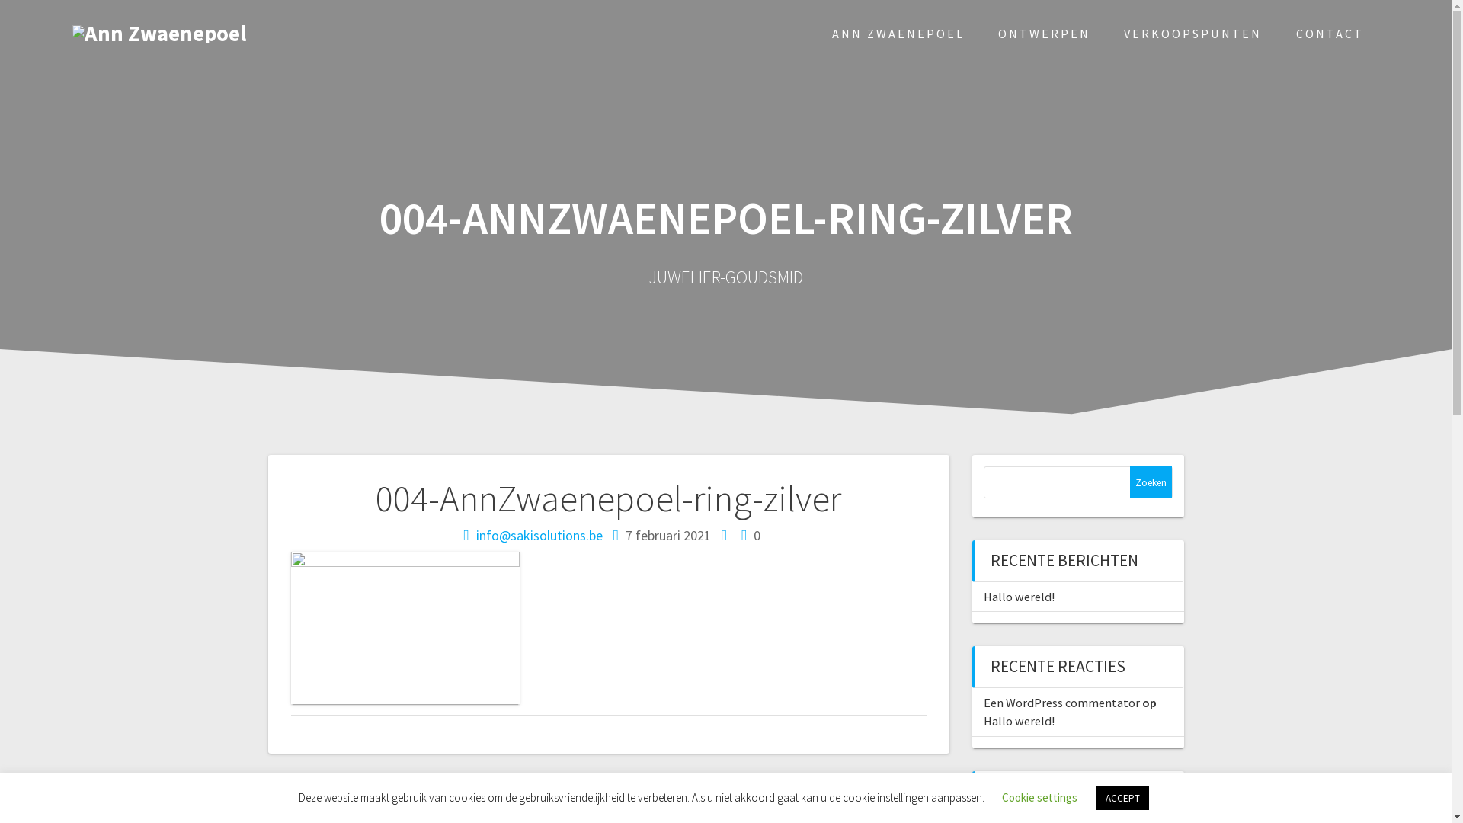 Image resolution: width=1463 pixels, height=823 pixels. What do you see at coordinates (1018, 597) in the screenshot?
I see `Hallo wereld!` at bounding box center [1018, 597].